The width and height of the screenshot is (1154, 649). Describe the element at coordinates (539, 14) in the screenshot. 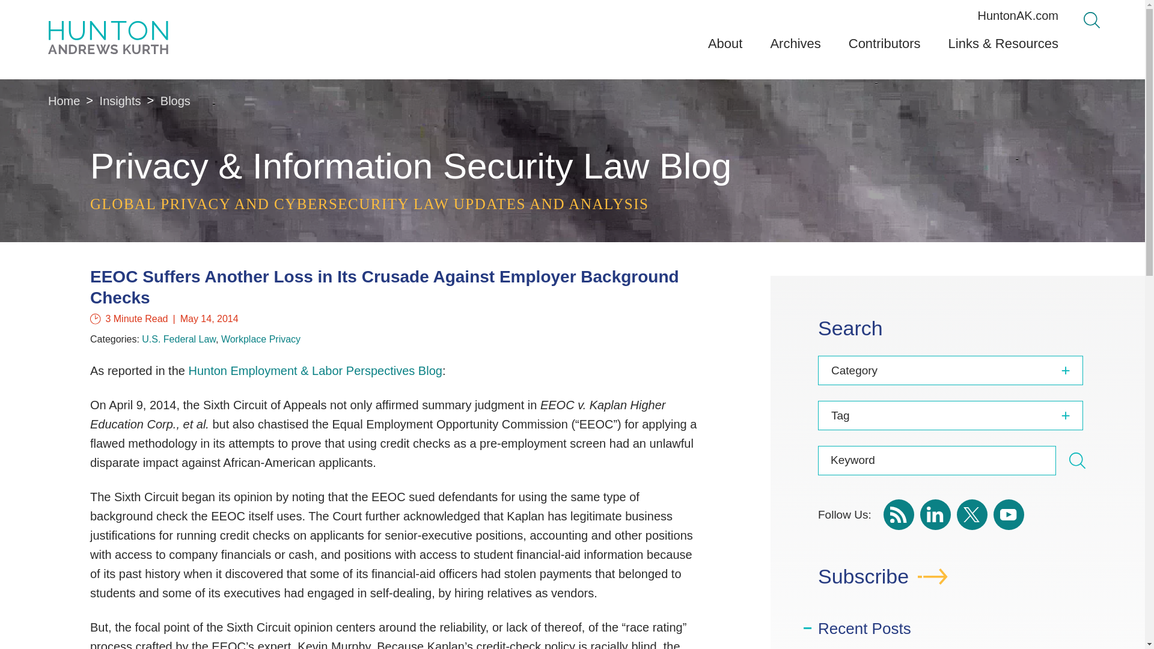

I see `Menu` at that location.